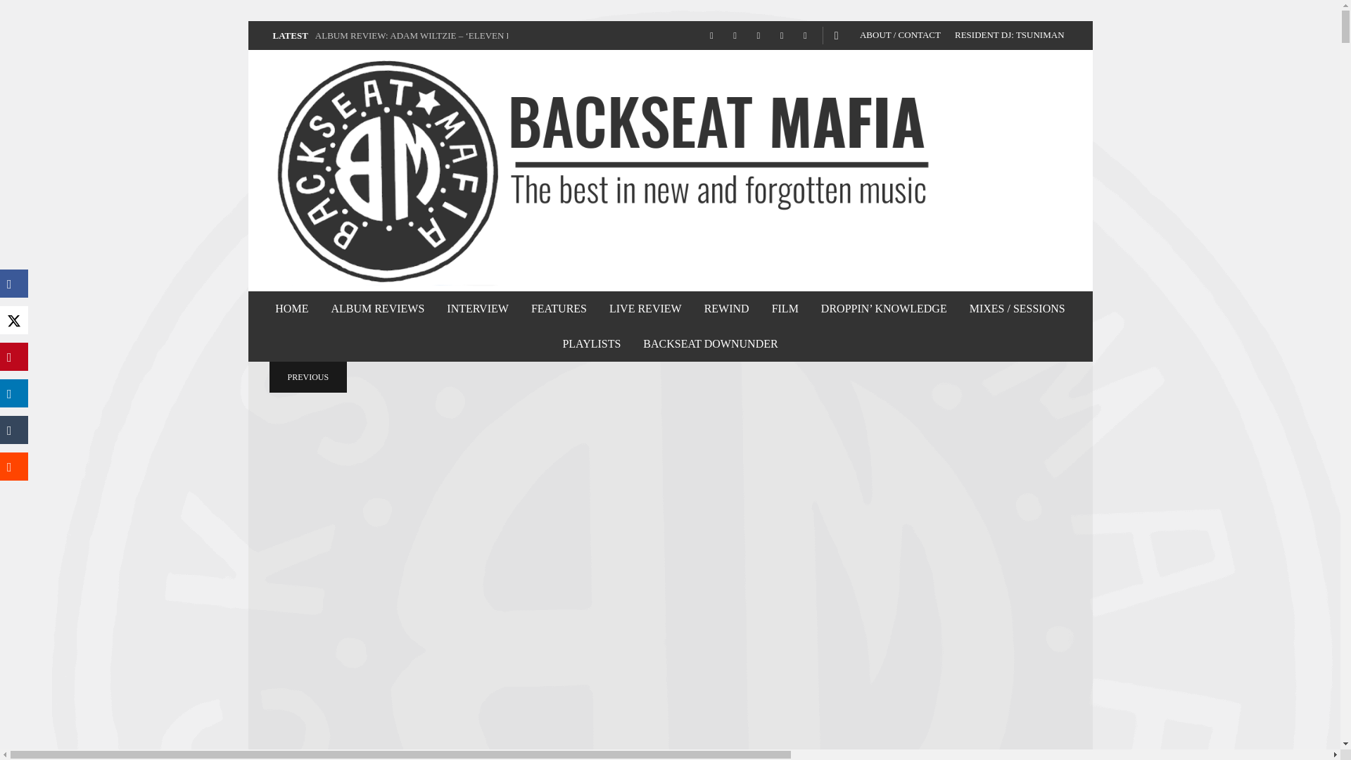  What do you see at coordinates (377, 308) in the screenshot?
I see `ALBUM REVIEWS` at bounding box center [377, 308].